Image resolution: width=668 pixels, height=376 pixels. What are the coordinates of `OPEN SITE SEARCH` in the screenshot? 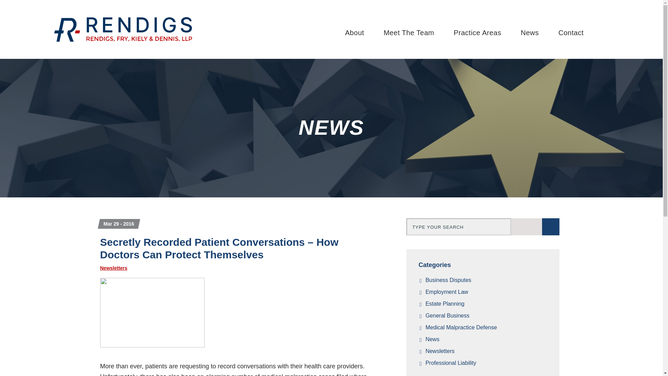 It's located at (607, 33).